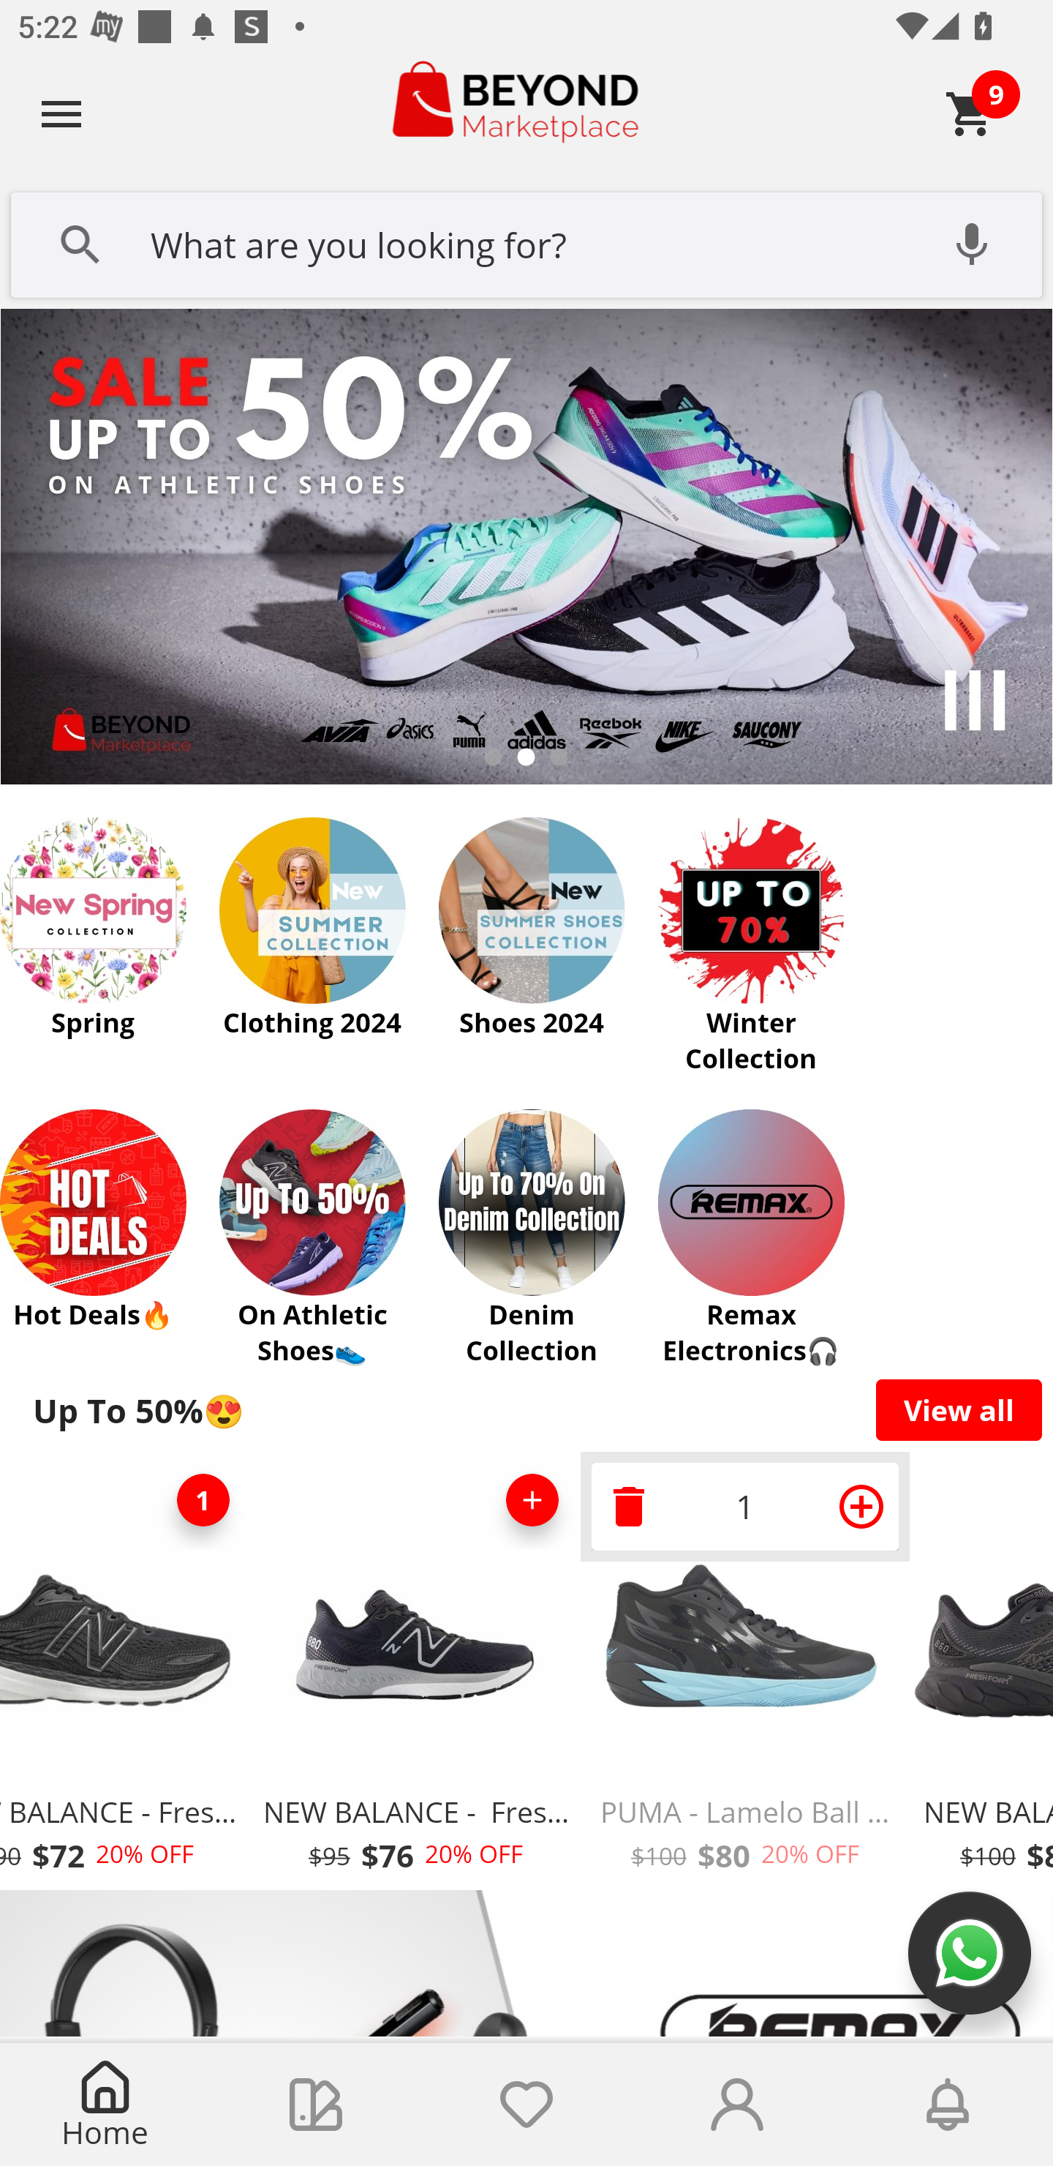 Image resolution: width=1053 pixels, height=2166 pixels. Describe the element at coordinates (737, 2105) in the screenshot. I see `Account` at that location.